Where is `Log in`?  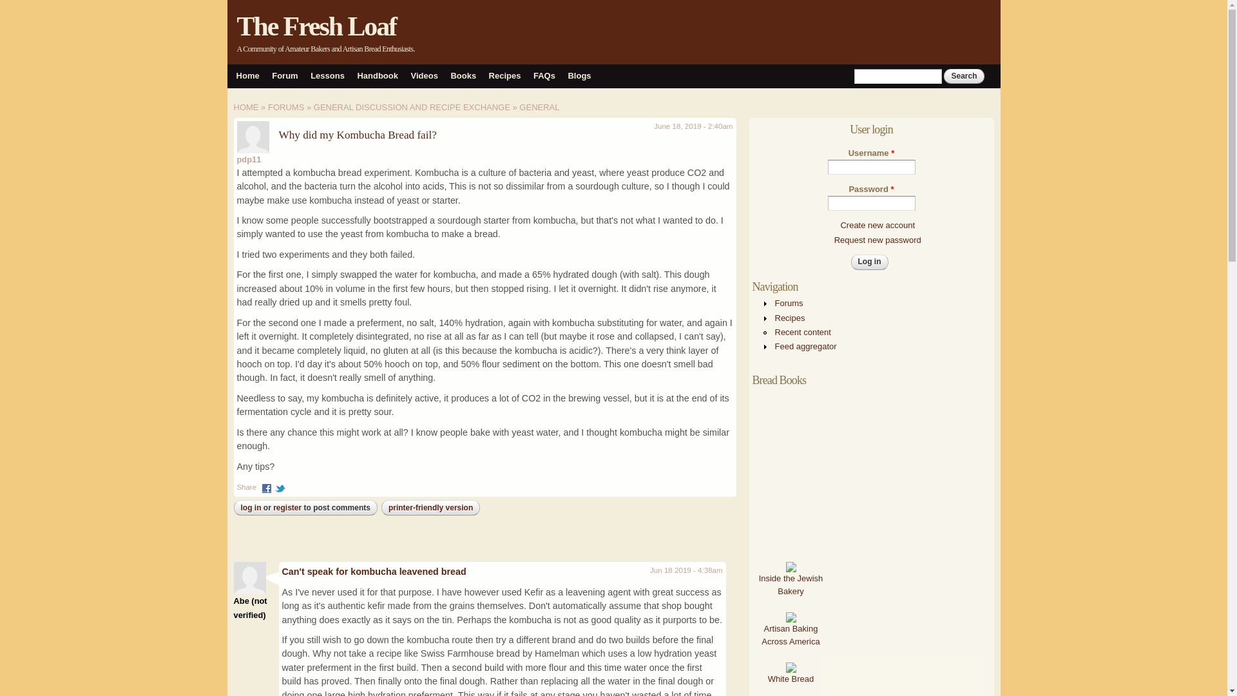
Log in is located at coordinates (869, 262).